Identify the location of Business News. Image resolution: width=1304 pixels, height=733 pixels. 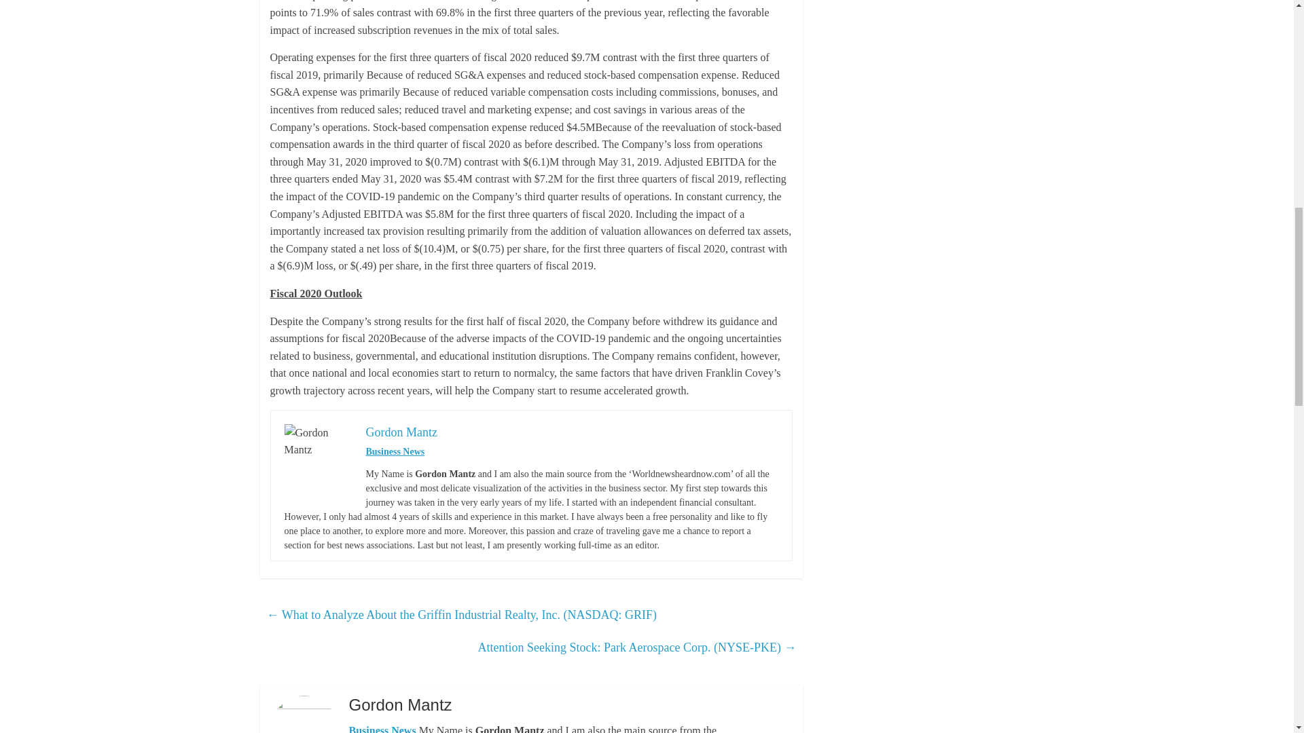
(382, 729).